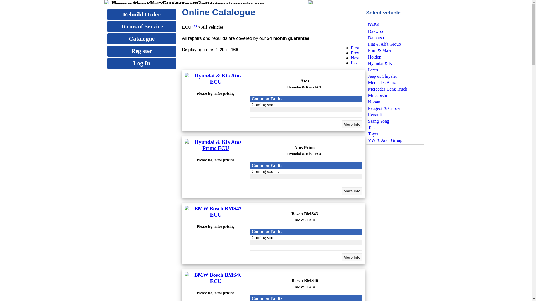 The width and height of the screenshot is (536, 301). Describe the element at coordinates (207, 3) in the screenshot. I see `Contact` at that location.